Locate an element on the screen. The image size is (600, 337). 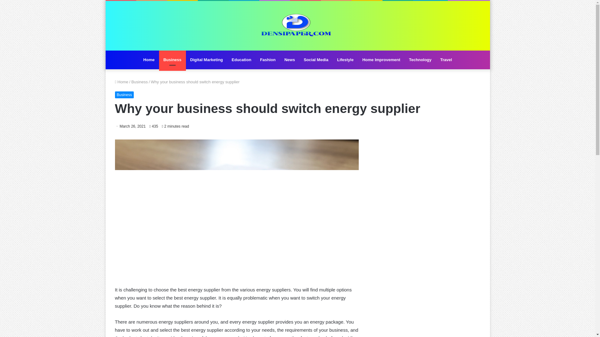
Home Improvement is located at coordinates (381, 60).